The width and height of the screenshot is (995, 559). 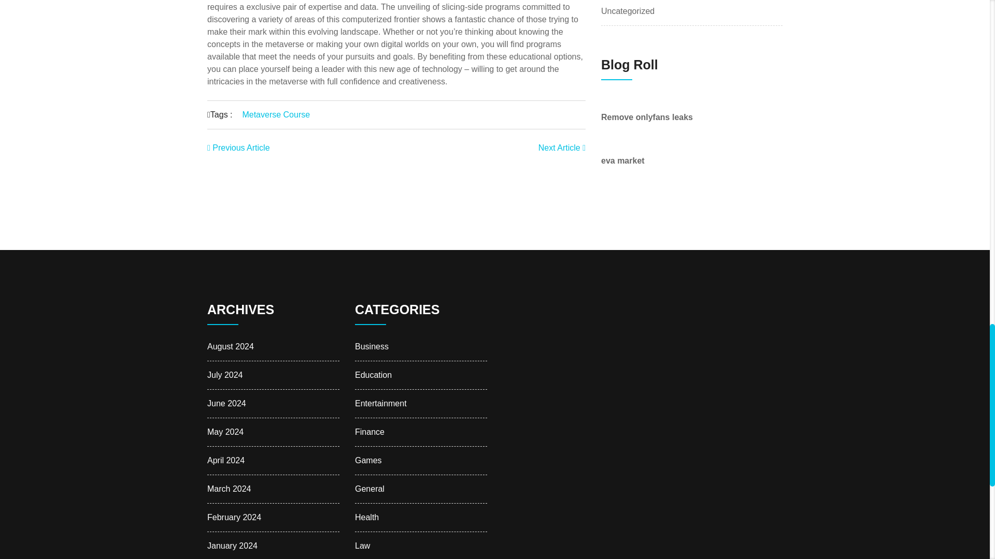 What do you see at coordinates (623, 160) in the screenshot?
I see `eva market` at bounding box center [623, 160].